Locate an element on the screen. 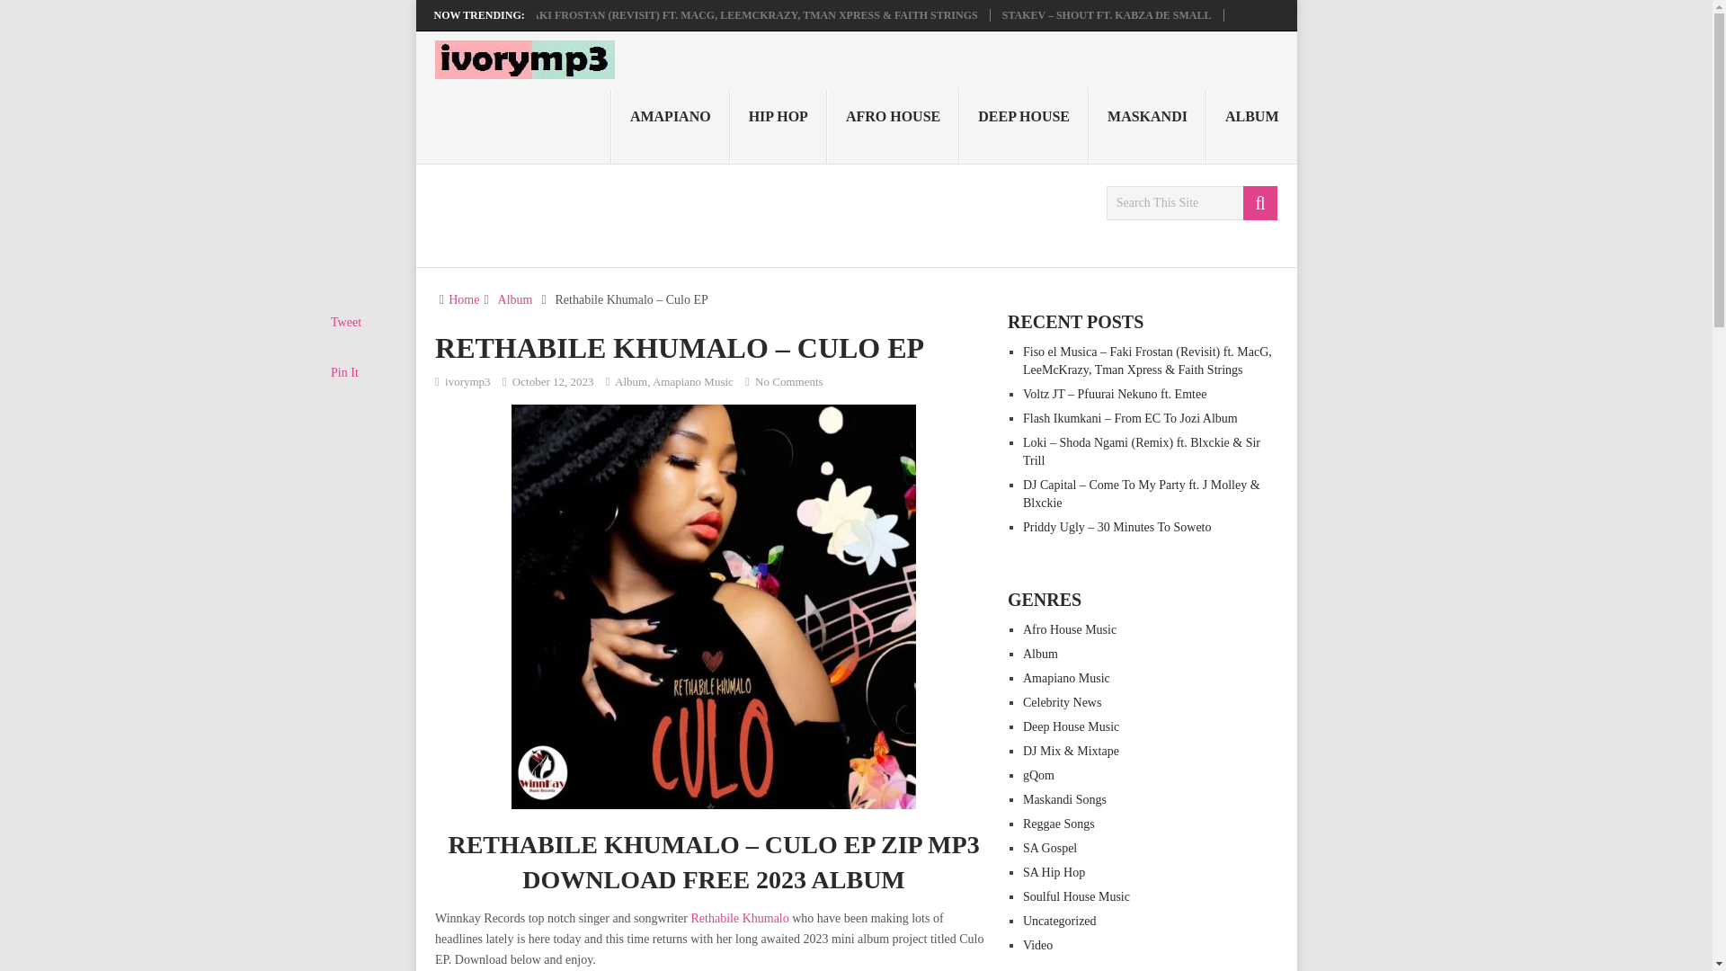 This screenshot has height=971, width=1726. Pin It is located at coordinates (345, 372).